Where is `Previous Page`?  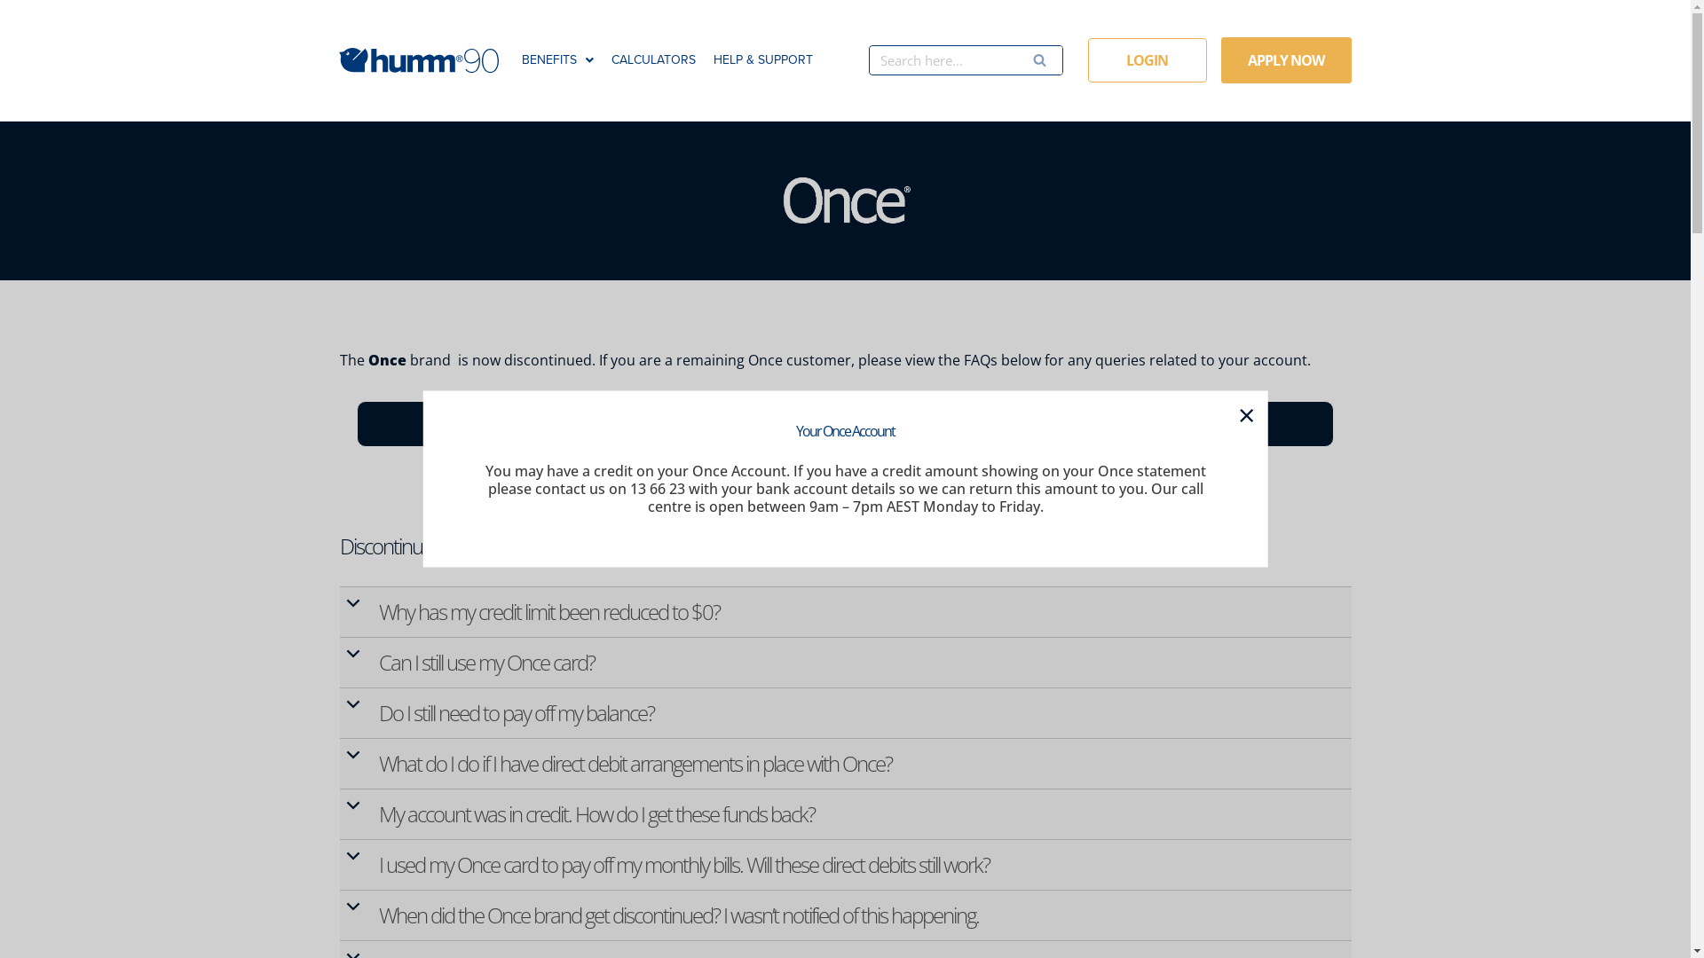 Previous Page is located at coordinates (62, 21).